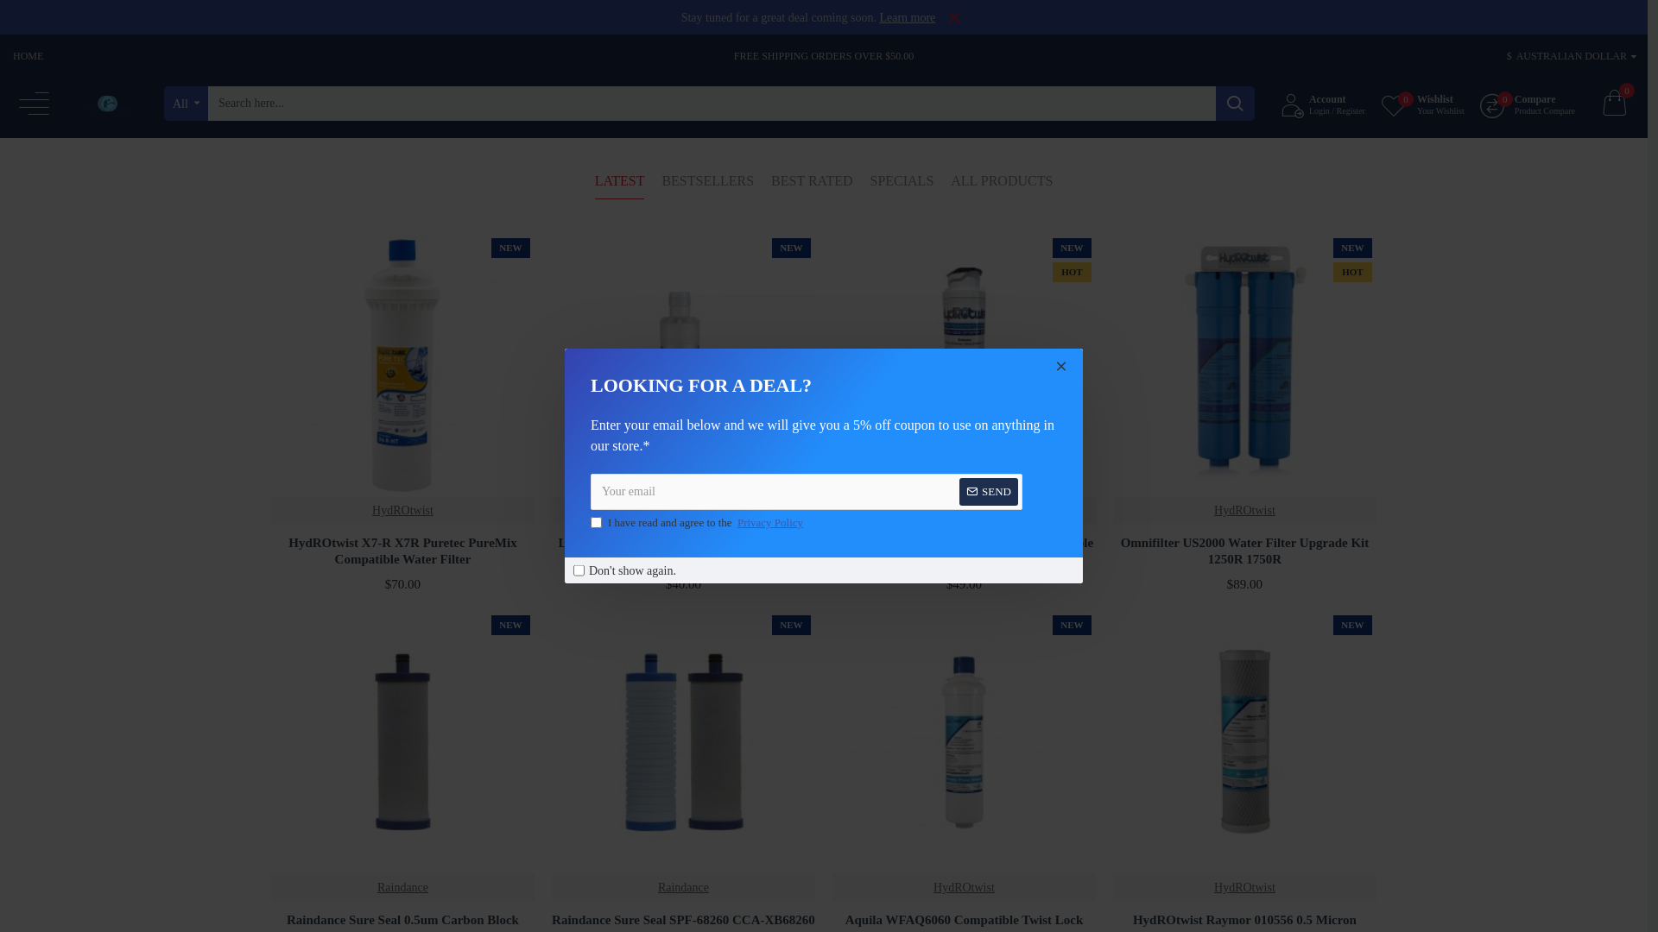  What do you see at coordinates (28, 56) in the screenshot?
I see `HOME` at bounding box center [28, 56].